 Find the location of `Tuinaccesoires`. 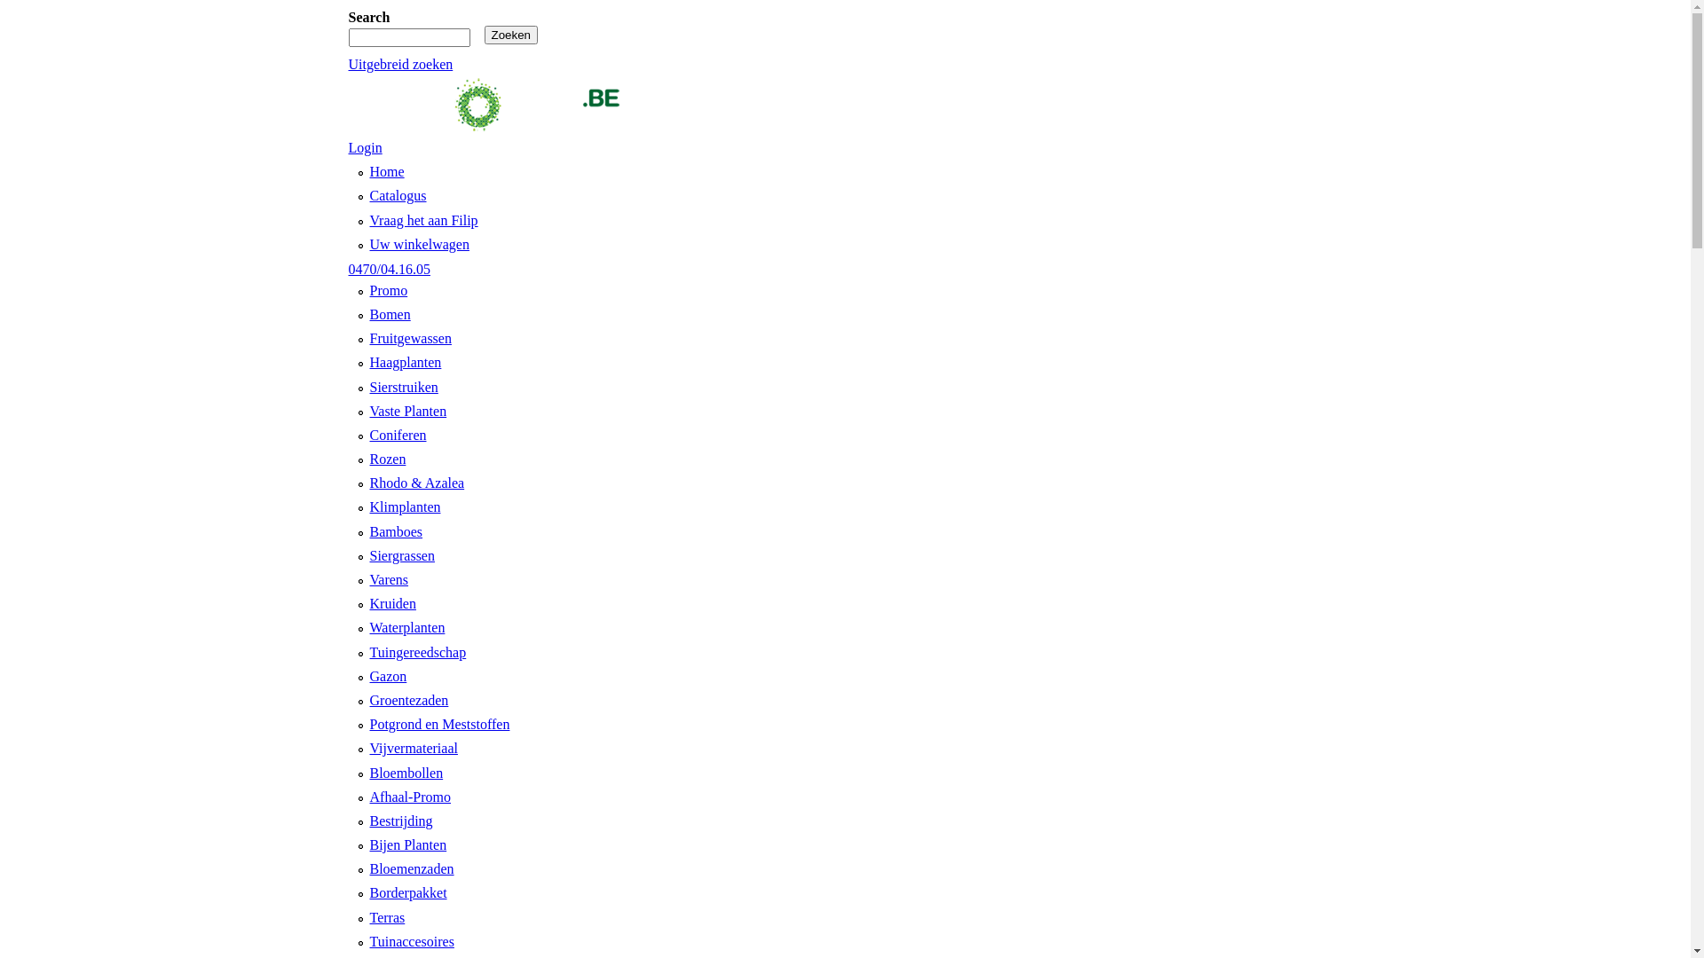

Tuinaccesoires is located at coordinates (412, 942).